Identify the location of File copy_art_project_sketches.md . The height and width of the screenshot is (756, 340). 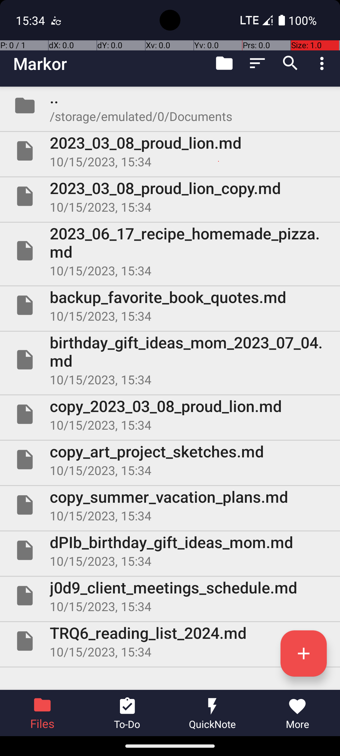
(170, 460).